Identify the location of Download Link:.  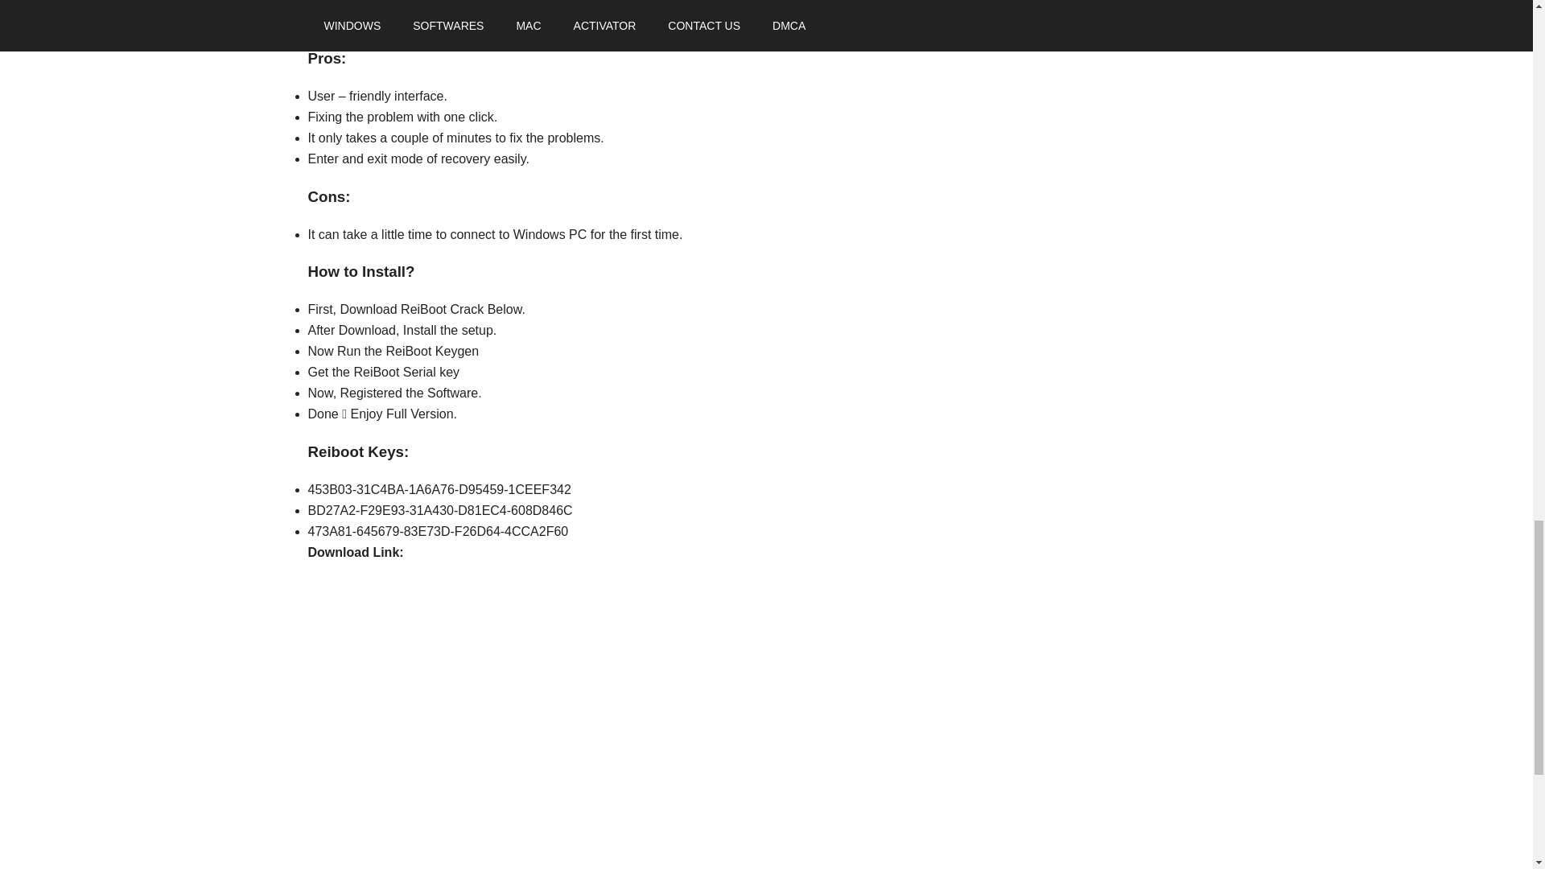
(356, 552).